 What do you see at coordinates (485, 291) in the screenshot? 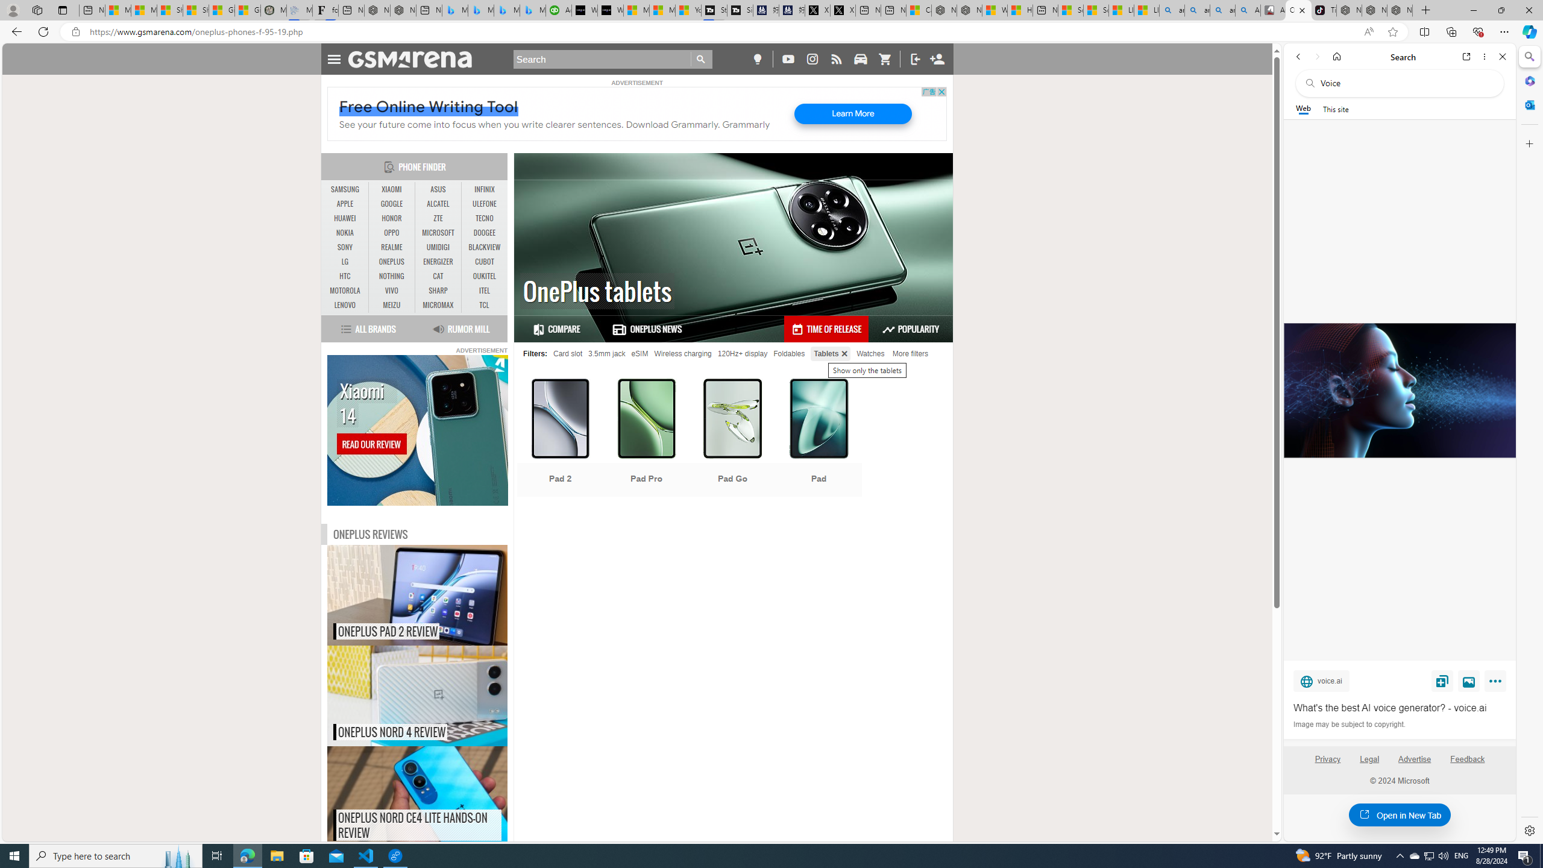
I see `ITEL` at bounding box center [485, 291].